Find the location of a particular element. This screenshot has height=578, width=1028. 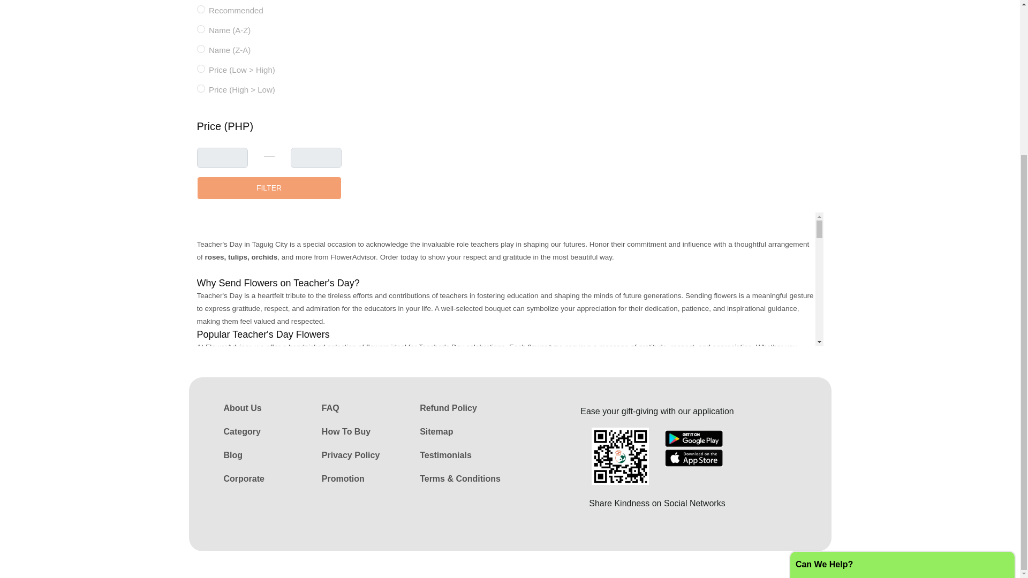

ei10by1h is located at coordinates (201, 49).